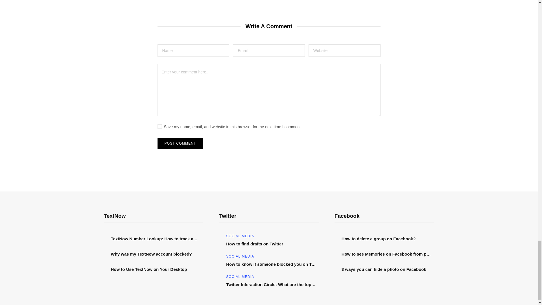 The image size is (542, 305). I want to click on How to find drafts on Twitter, so click(272, 244).